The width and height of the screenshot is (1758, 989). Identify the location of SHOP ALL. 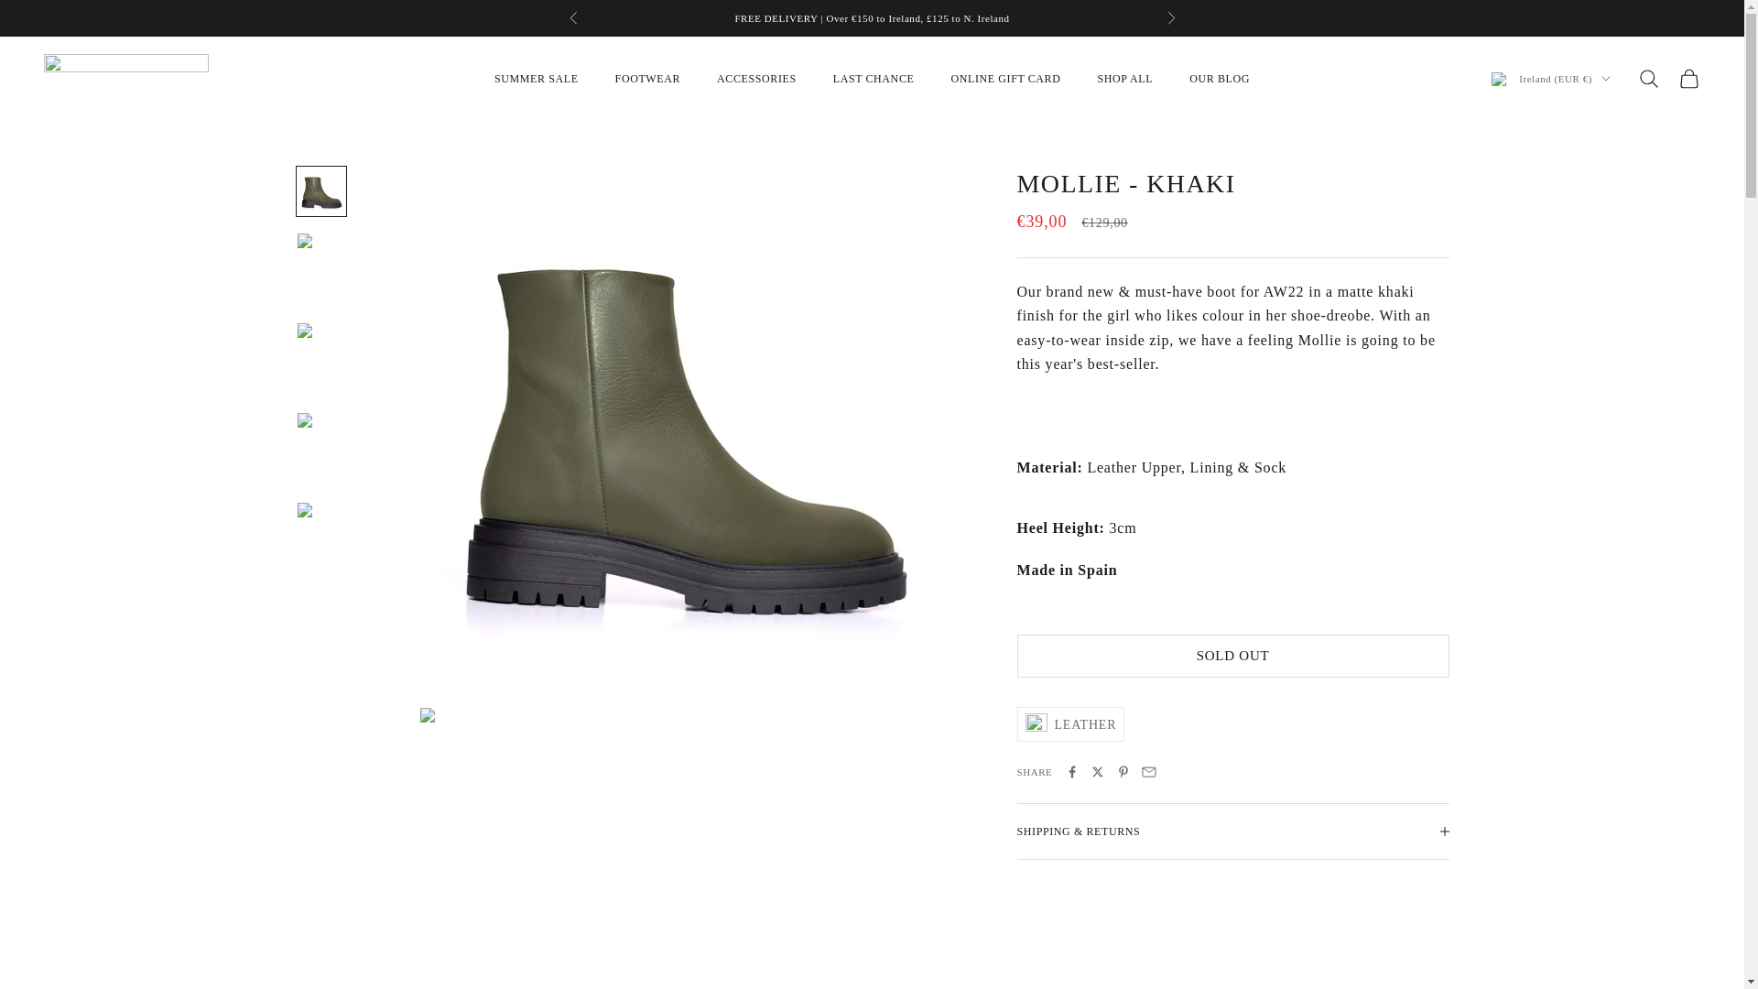
(1124, 79).